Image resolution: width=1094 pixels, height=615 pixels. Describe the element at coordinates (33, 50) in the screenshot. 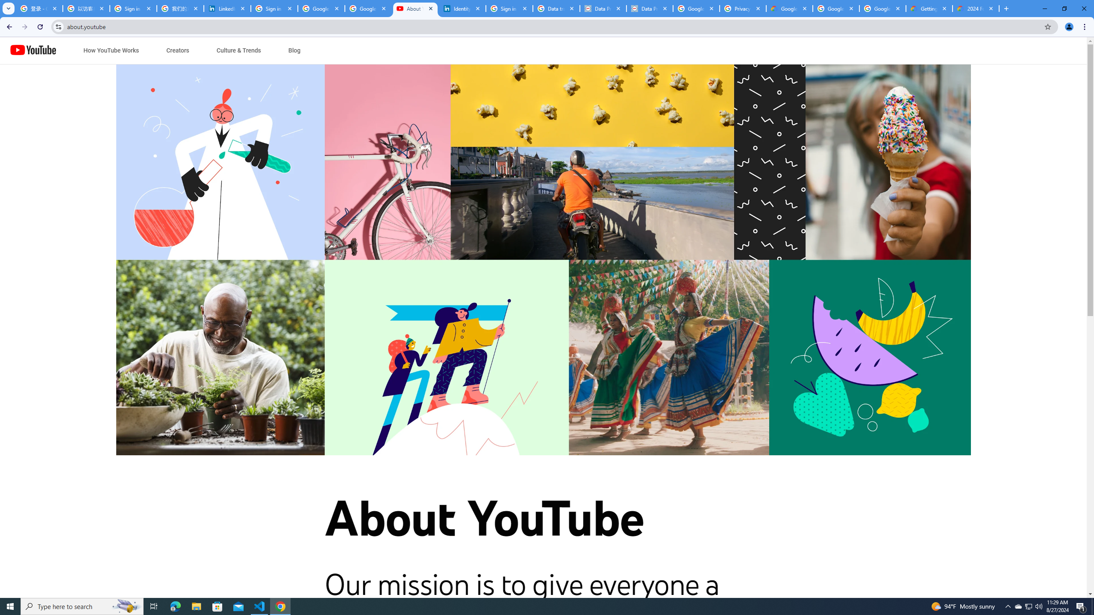

I see `Home page link` at that location.